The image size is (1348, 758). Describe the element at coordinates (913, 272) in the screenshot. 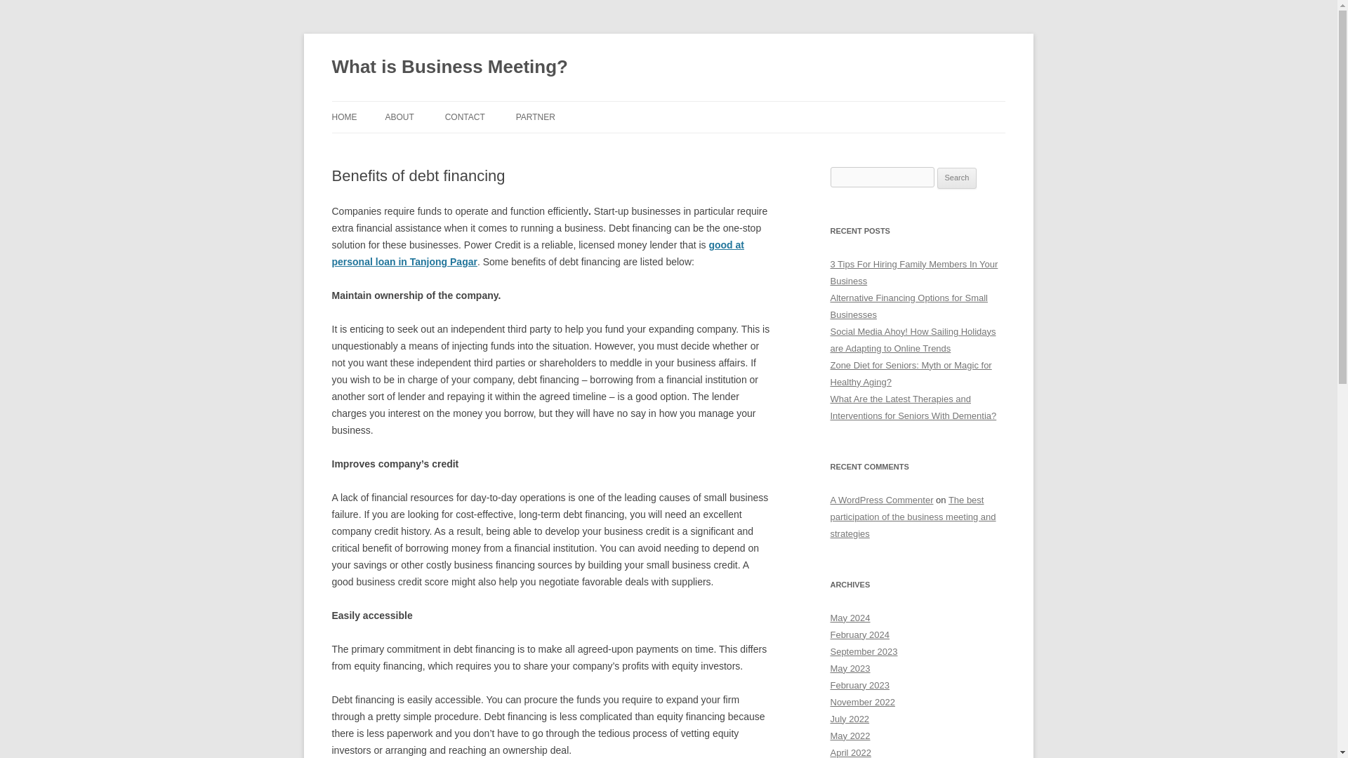

I see `3 Tips For Hiring Family Members In Your Business` at that location.